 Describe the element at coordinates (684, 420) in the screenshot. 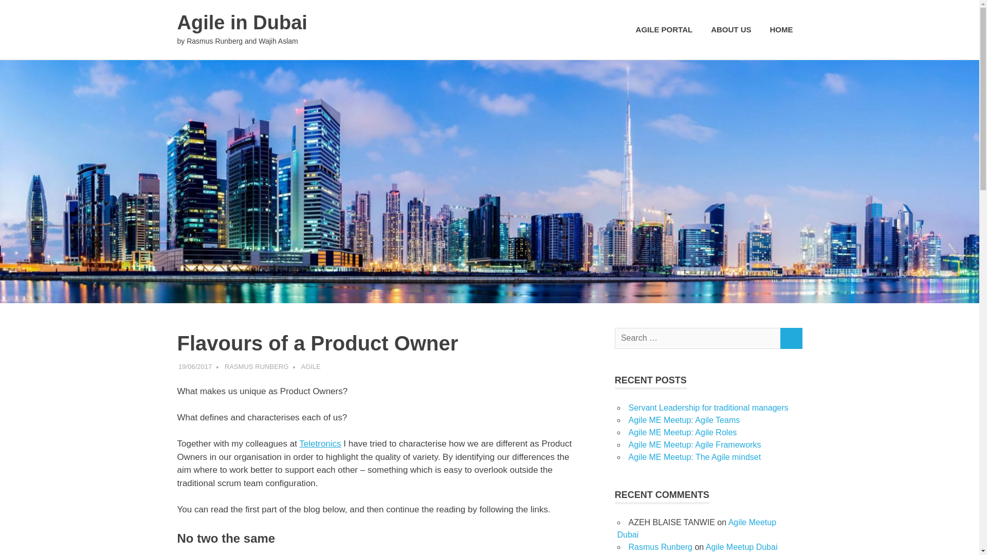

I see `Agile ME Meetup: Agile Teams` at that location.